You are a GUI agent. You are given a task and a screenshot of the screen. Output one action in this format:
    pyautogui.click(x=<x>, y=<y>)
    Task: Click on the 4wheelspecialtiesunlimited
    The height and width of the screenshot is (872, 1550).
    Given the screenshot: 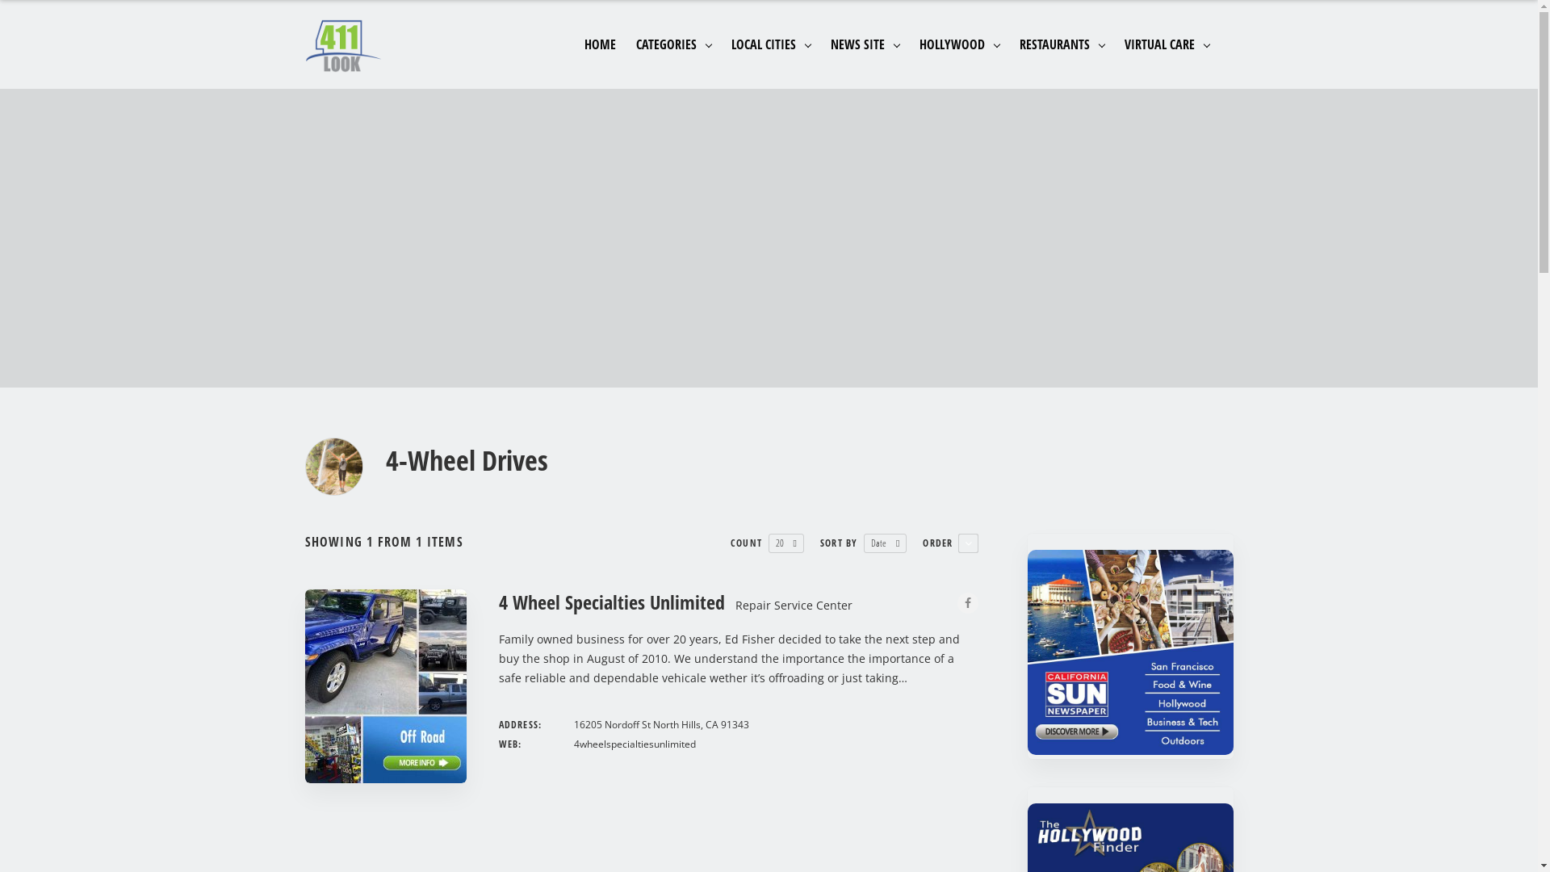 What is the action you would take?
    pyautogui.click(x=635, y=744)
    